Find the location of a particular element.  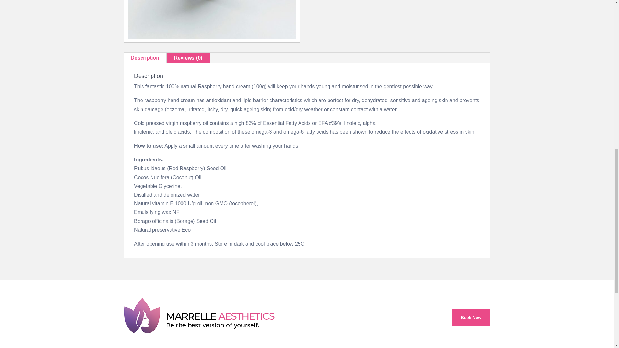

Description is located at coordinates (145, 58).